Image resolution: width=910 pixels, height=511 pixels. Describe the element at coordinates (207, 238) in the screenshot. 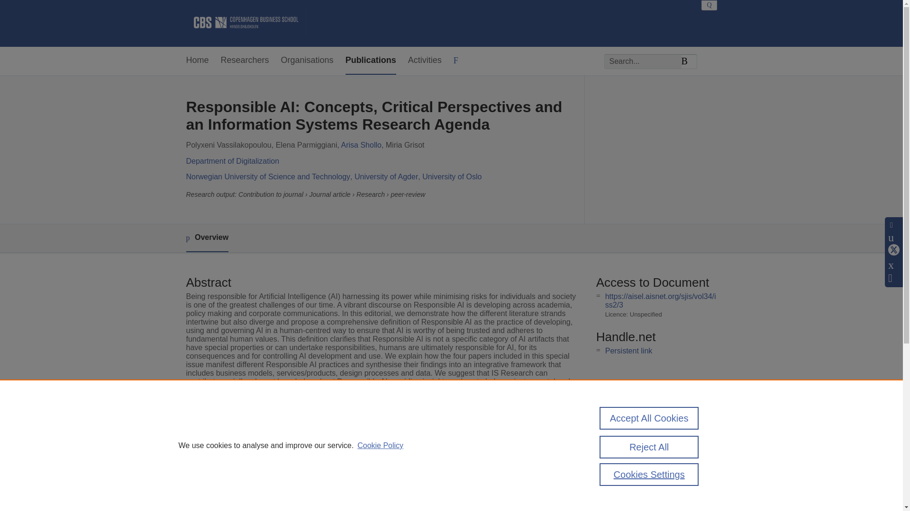

I see `Overview` at that location.